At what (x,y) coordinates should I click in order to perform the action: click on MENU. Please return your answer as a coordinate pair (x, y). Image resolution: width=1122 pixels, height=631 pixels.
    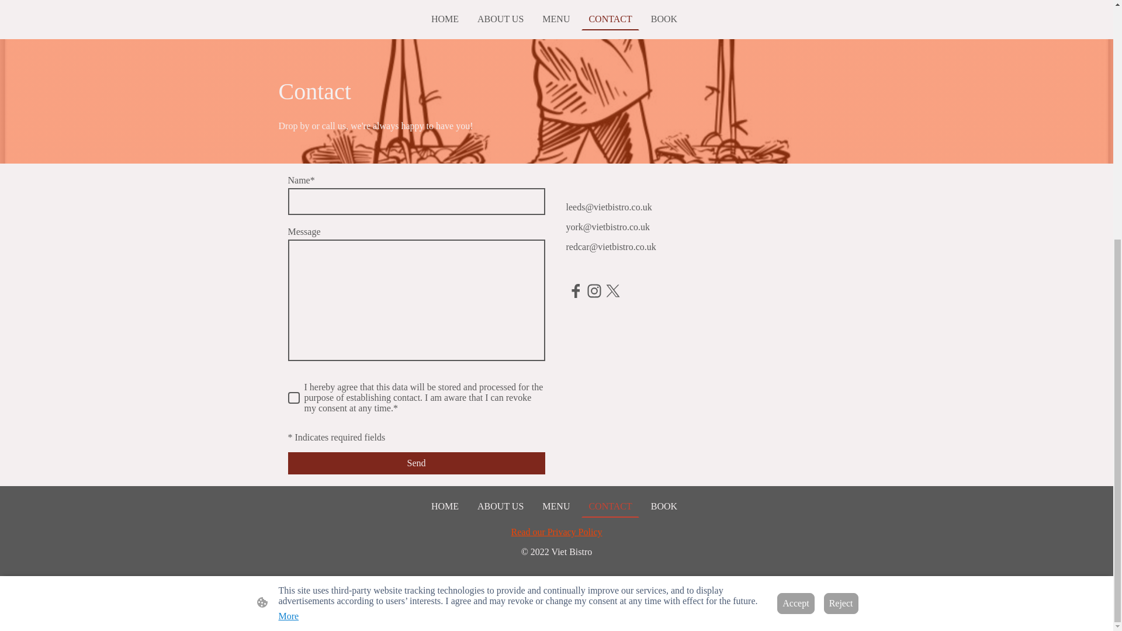
    Looking at the image, I should click on (555, 506).